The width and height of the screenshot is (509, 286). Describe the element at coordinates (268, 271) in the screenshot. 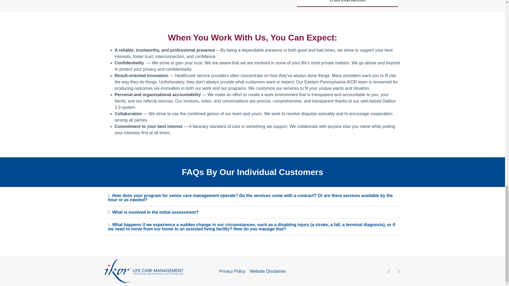

I see `Website Disclaimer` at that location.